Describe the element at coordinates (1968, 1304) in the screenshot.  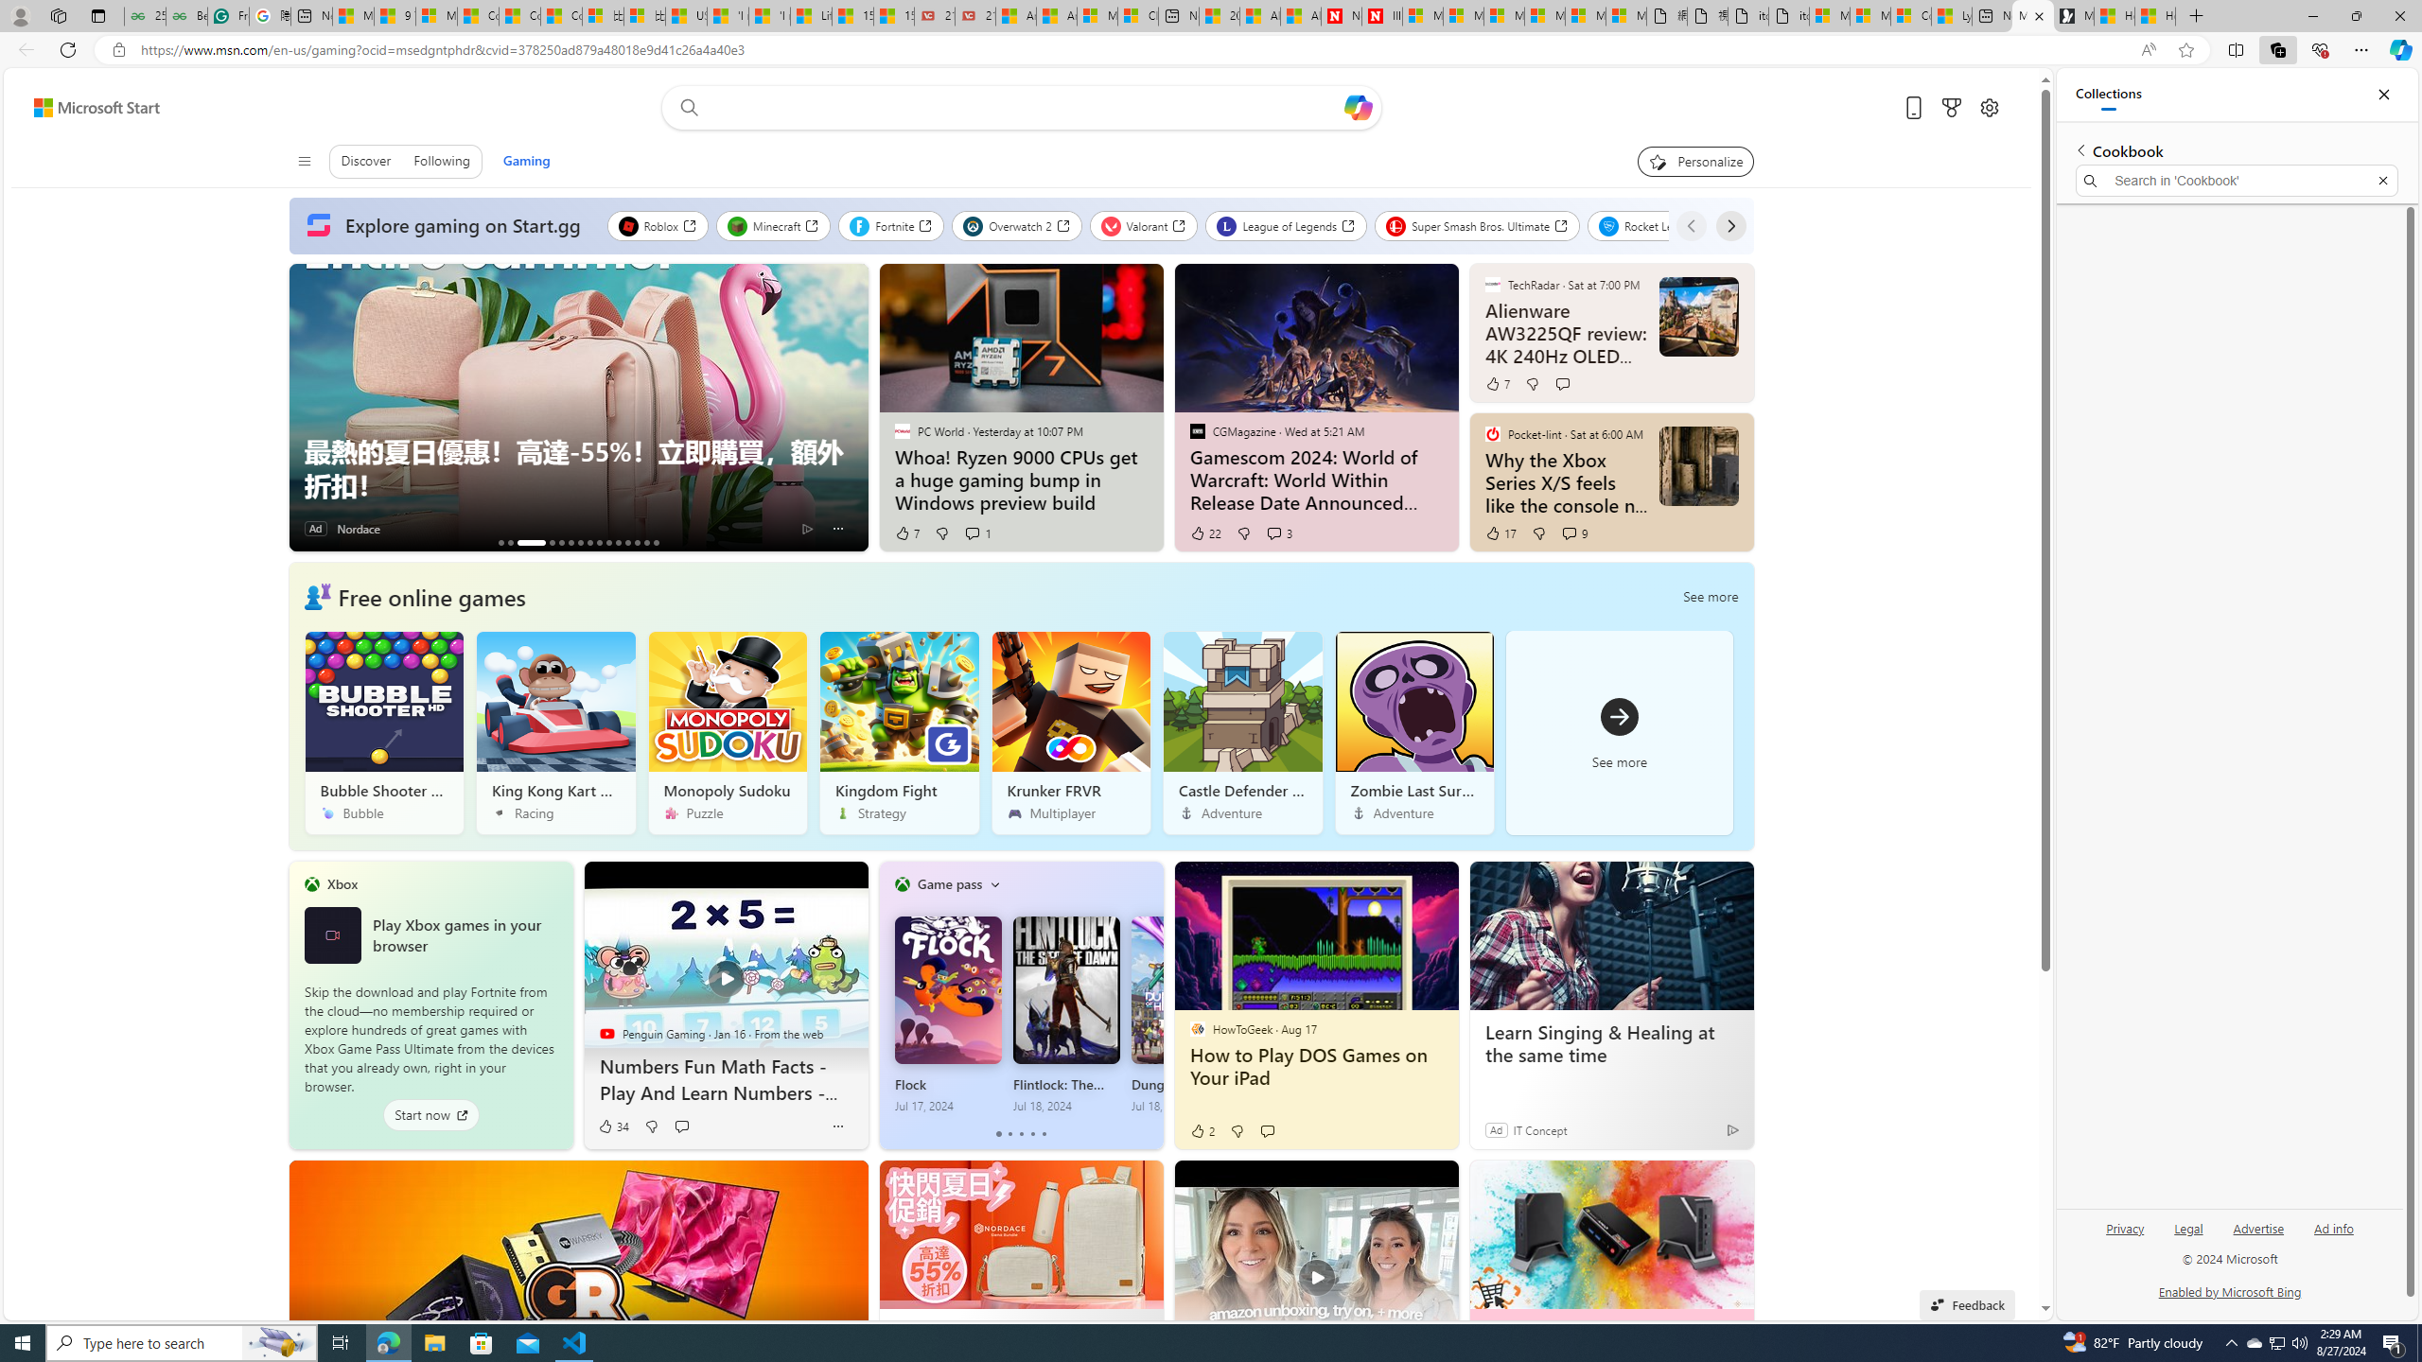
I see `Feedback` at that location.